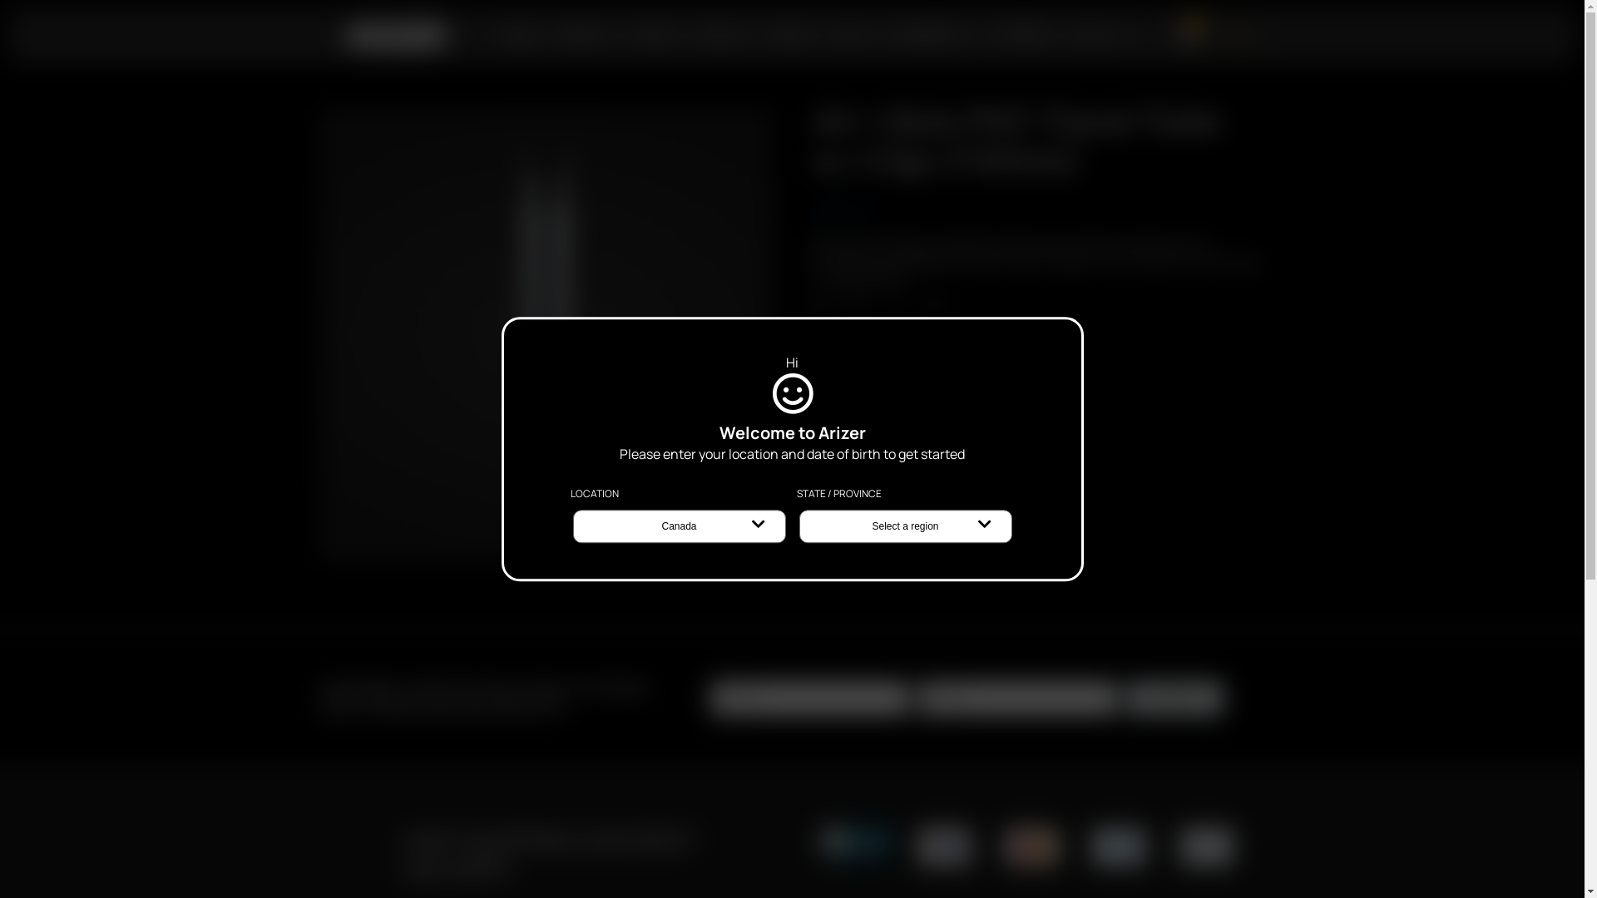  I want to click on Master Card, so click(1031, 846).